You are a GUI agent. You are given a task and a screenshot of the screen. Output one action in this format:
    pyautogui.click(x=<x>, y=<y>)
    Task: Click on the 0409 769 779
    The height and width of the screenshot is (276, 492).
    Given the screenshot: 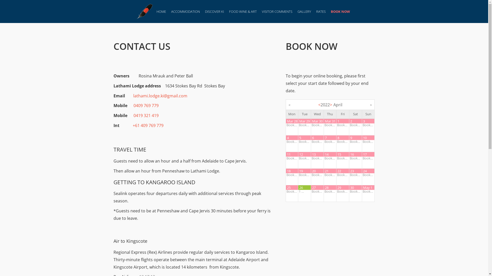 What is the action you would take?
    pyautogui.click(x=146, y=106)
    